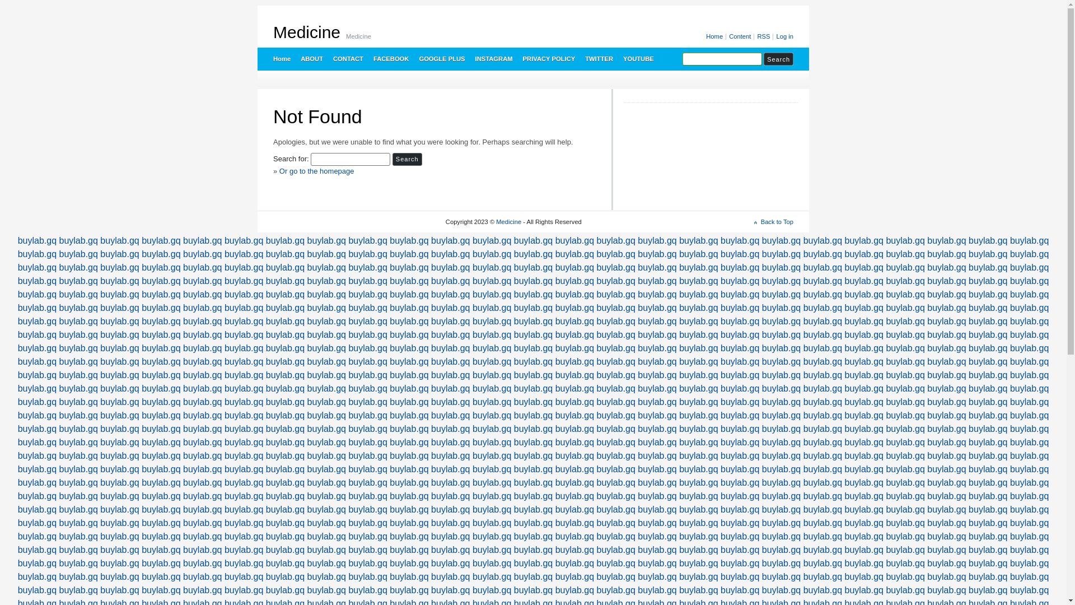 The image size is (1075, 605). I want to click on buylab.gq, so click(740, 564).